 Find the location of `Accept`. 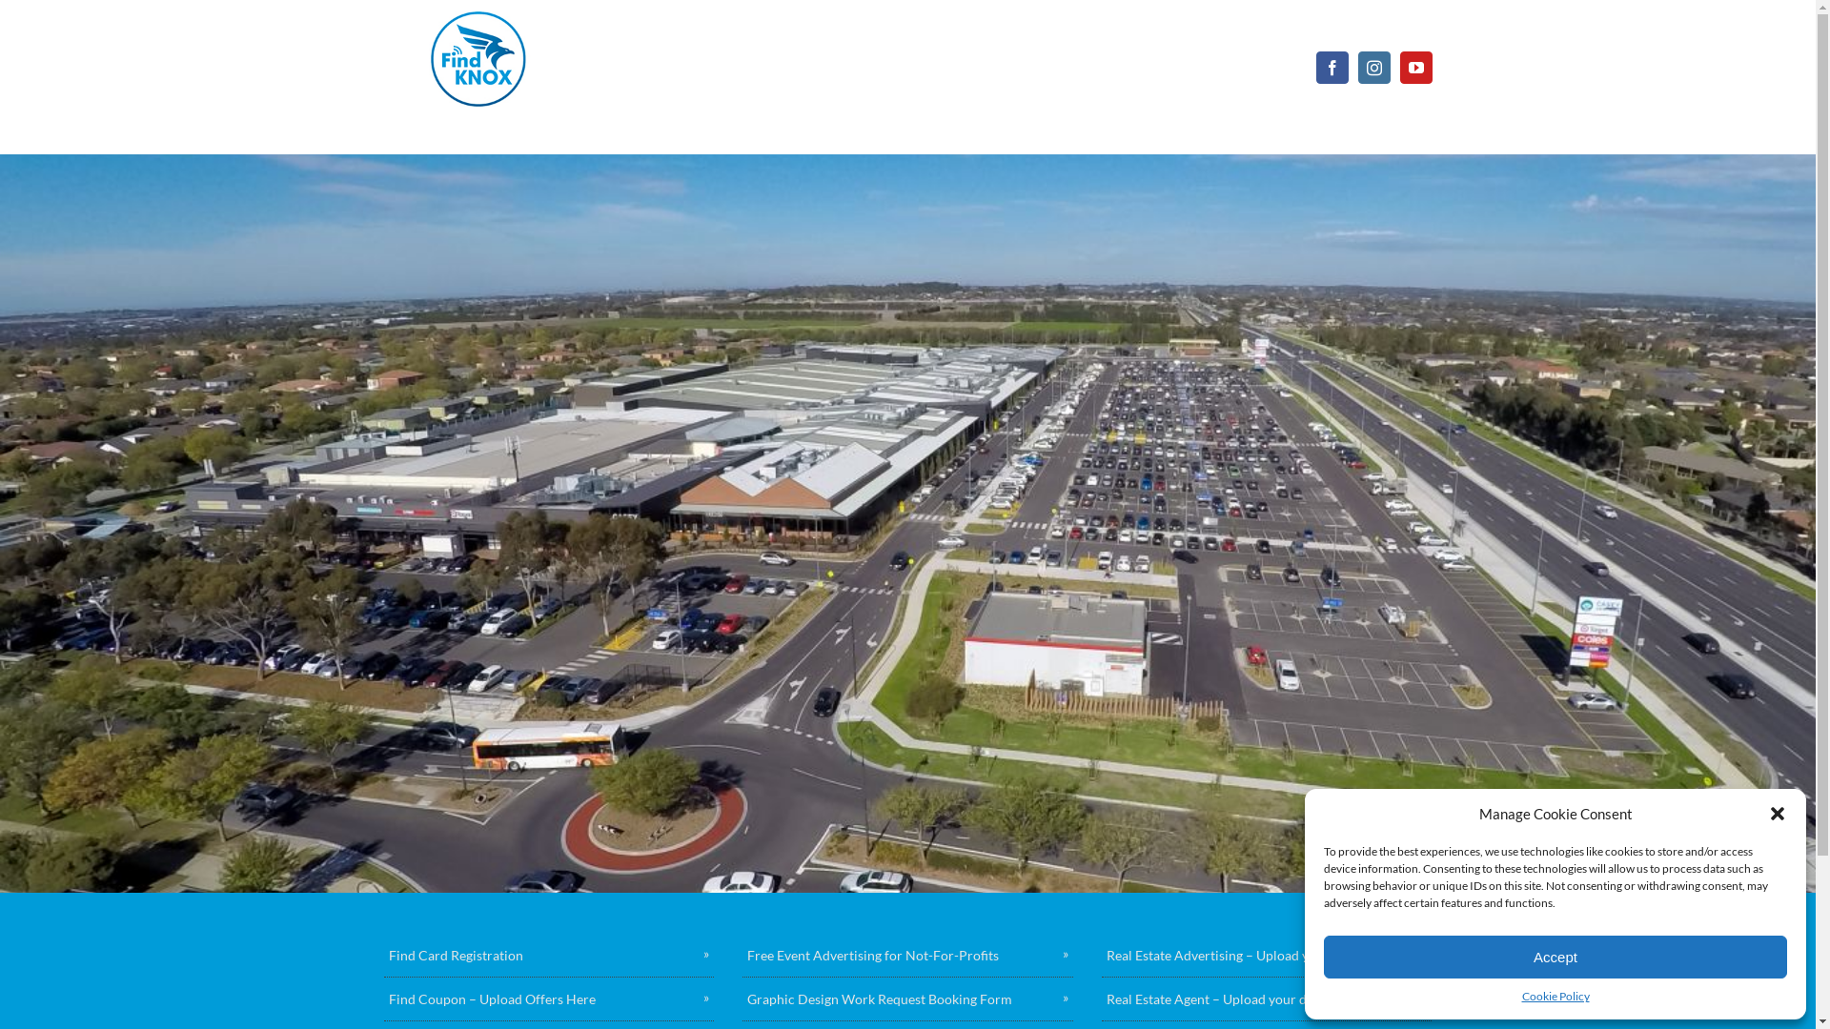

Accept is located at coordinates (1555, 957).